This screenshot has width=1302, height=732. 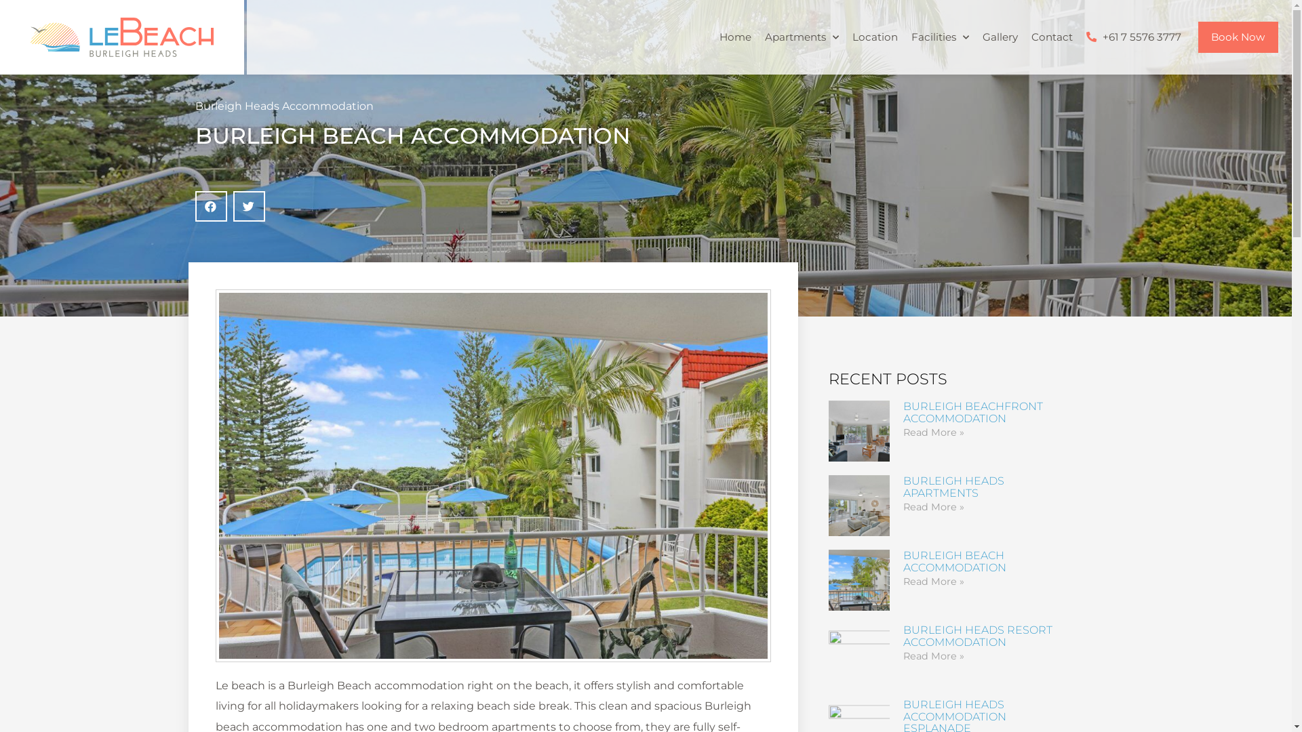 I want to click on Home, so click(x=735, y=37).